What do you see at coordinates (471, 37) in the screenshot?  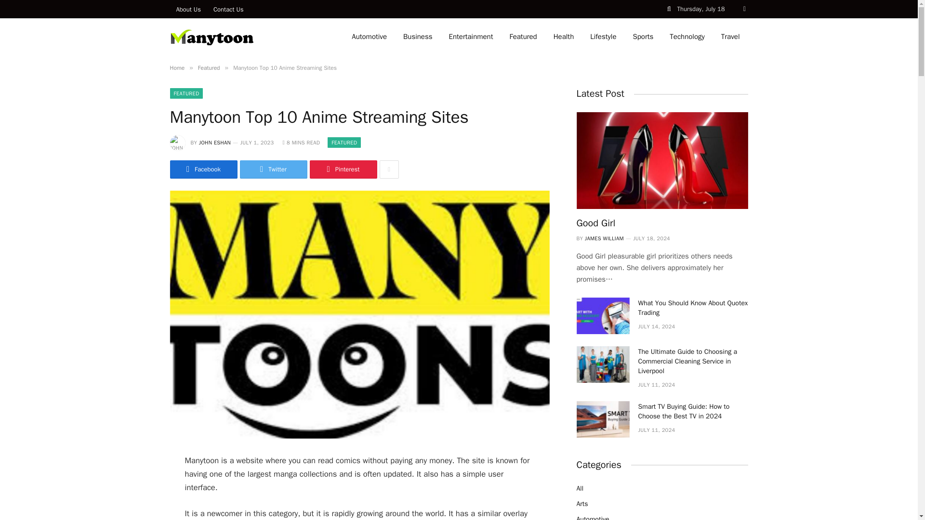 I see `Entertainment` at bounding box center [471, 37].